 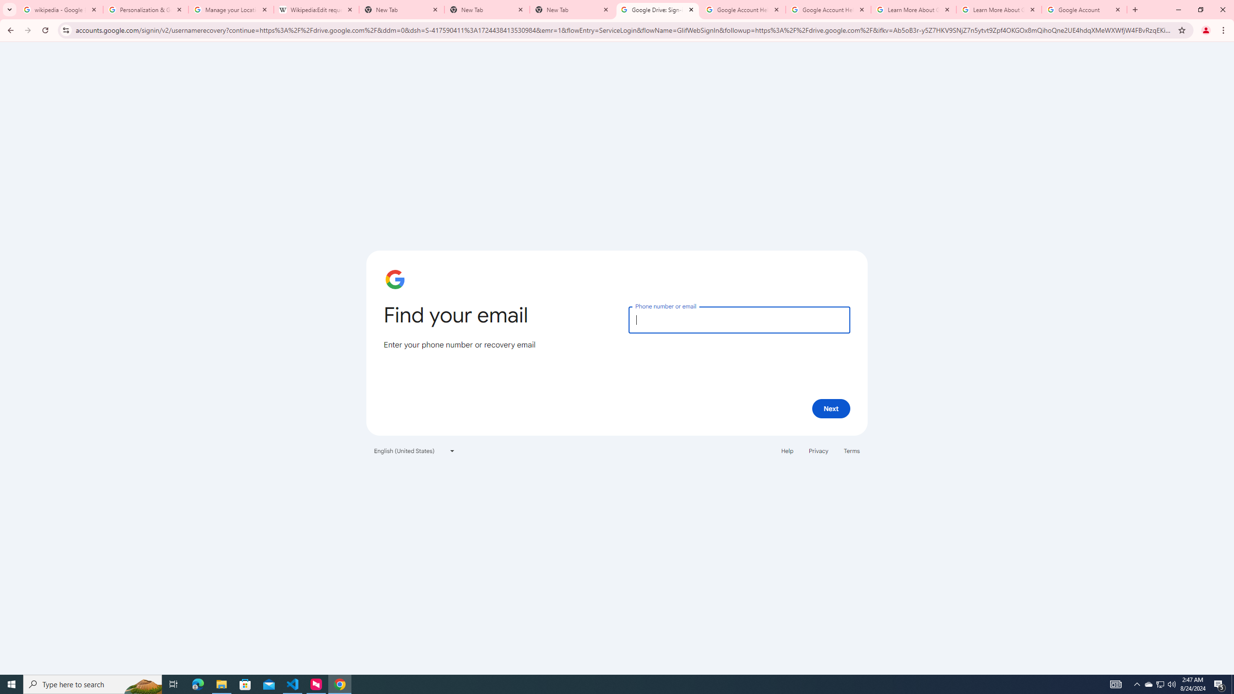 What do you see at coordinates (828, 10) in the screenshot?
I see `Google Account Help` at bounding box center [828, 10].